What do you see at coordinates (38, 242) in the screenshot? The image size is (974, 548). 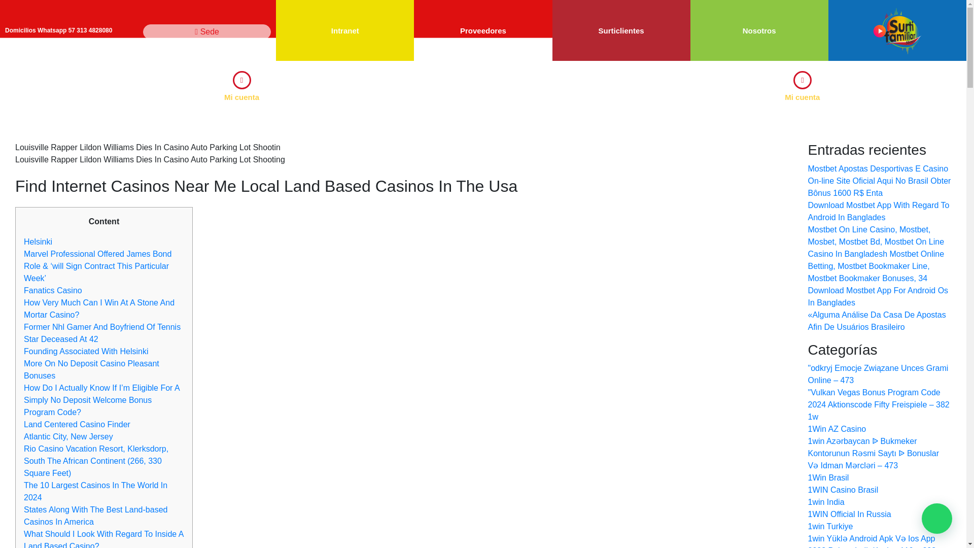 I see `Helsinki` at bounding box center [38, 242].